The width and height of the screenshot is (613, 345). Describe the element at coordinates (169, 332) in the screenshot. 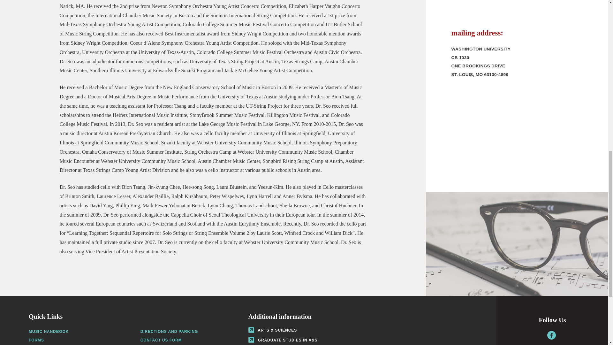

I see `DIRECTIONS AND PARKING` at that location.